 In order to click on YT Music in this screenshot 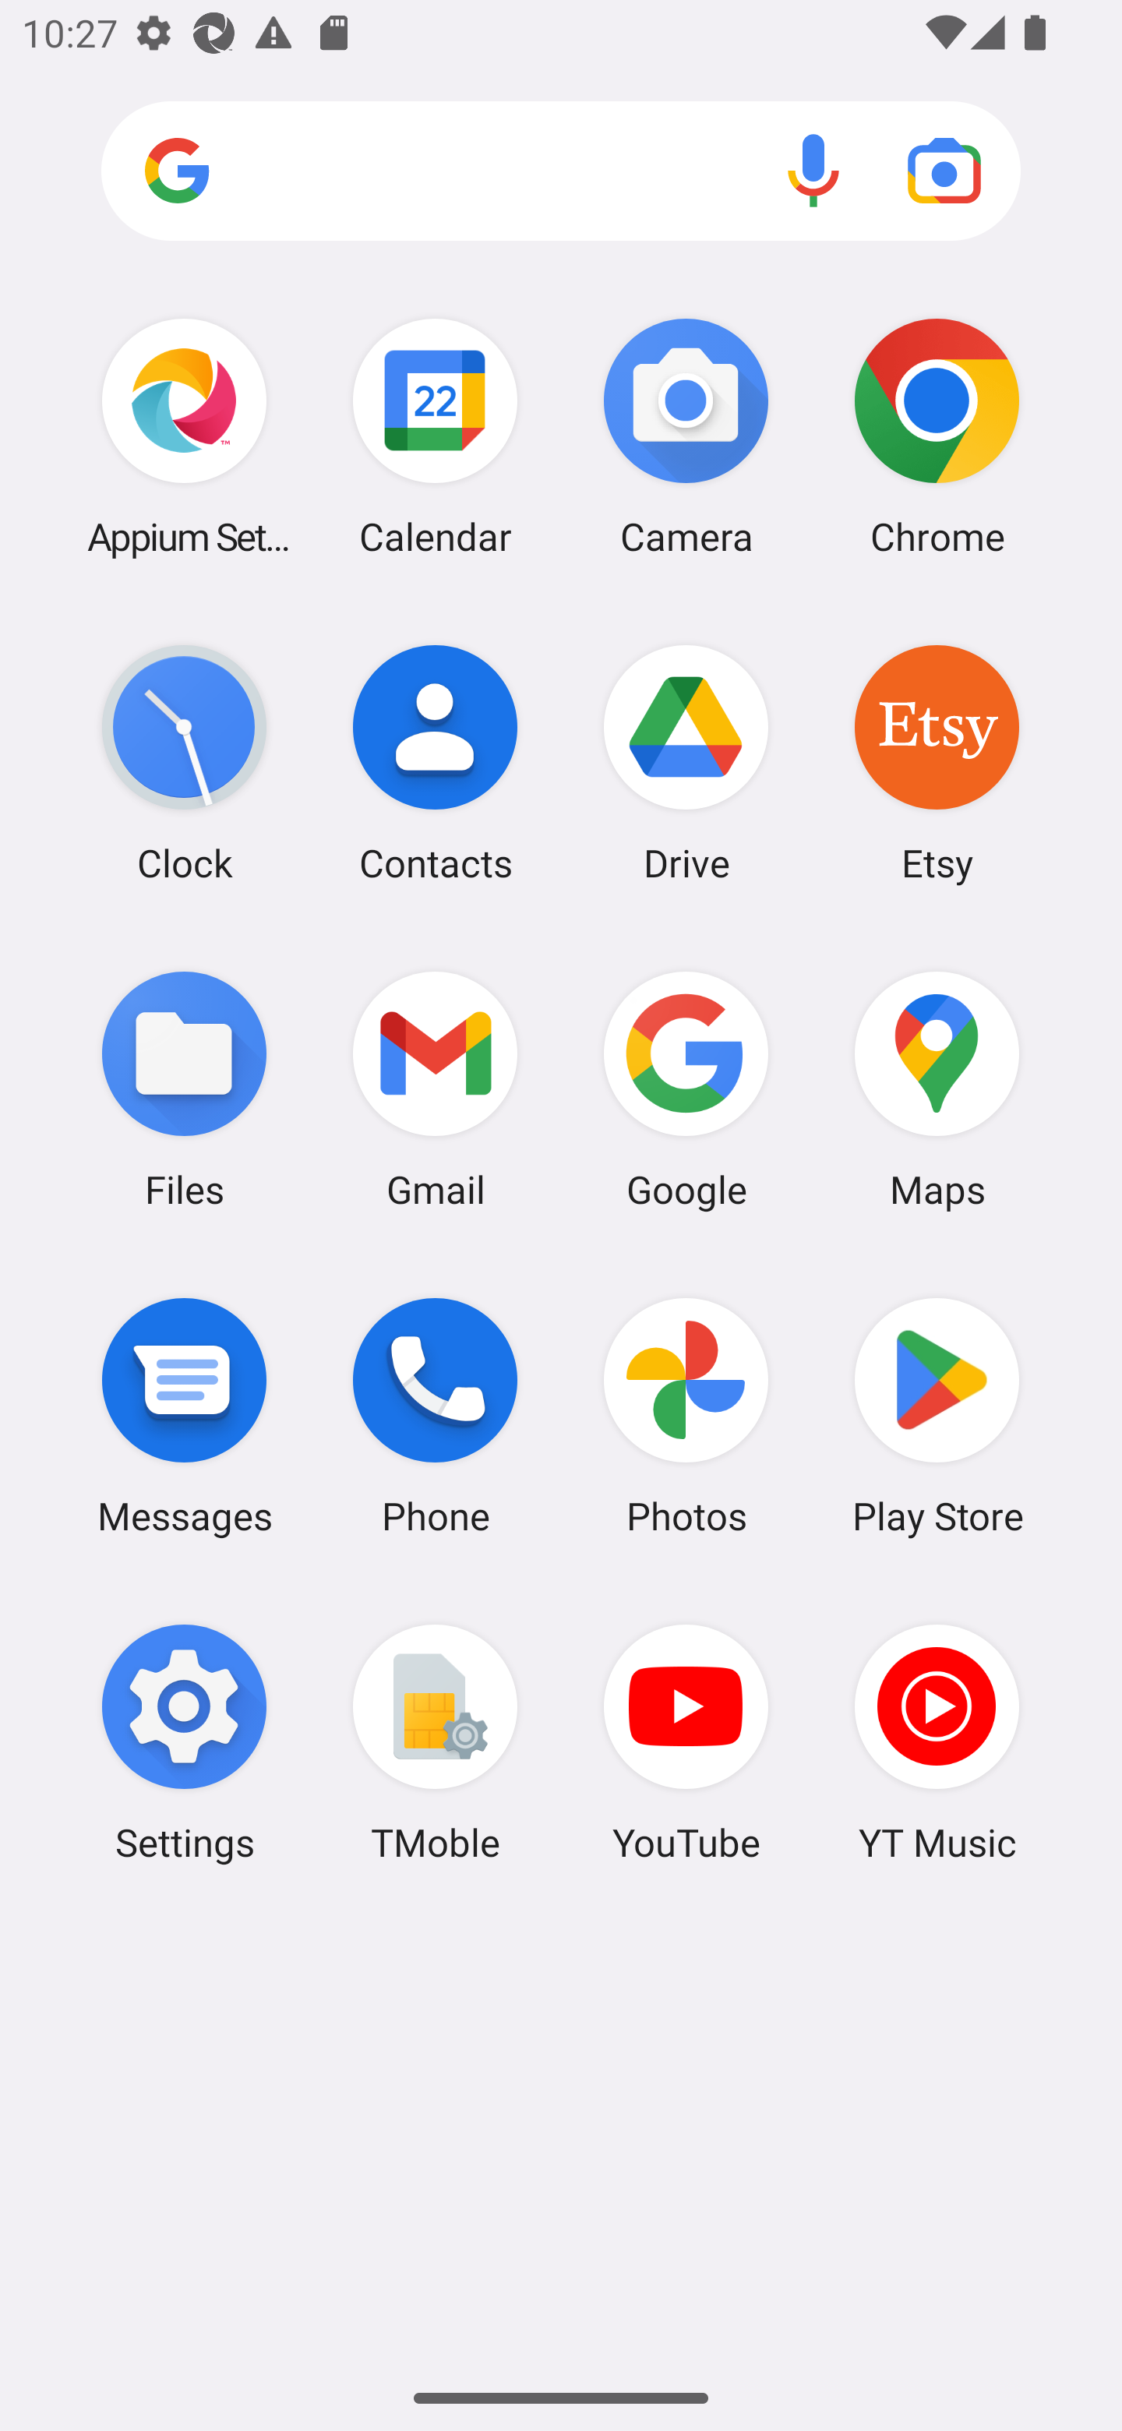, I will do `click(937, 1743)`.